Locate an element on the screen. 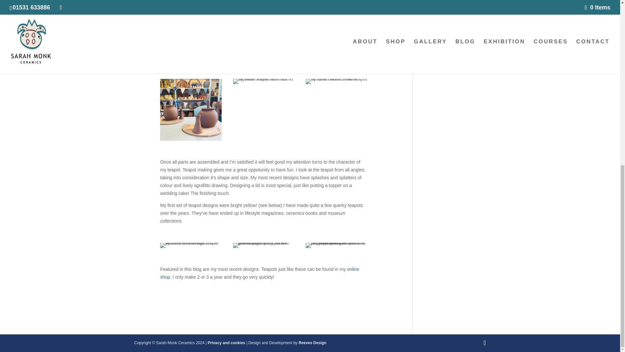 The image size is (625, 352). online shop is located at coordinates (259, 273).